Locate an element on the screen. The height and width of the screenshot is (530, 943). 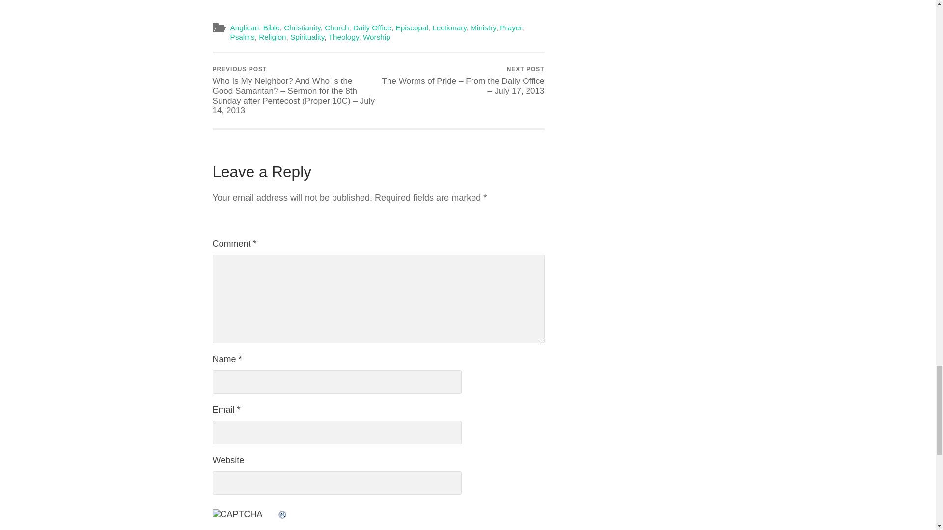
CAPTCHA is located at coordinates (245, 519).